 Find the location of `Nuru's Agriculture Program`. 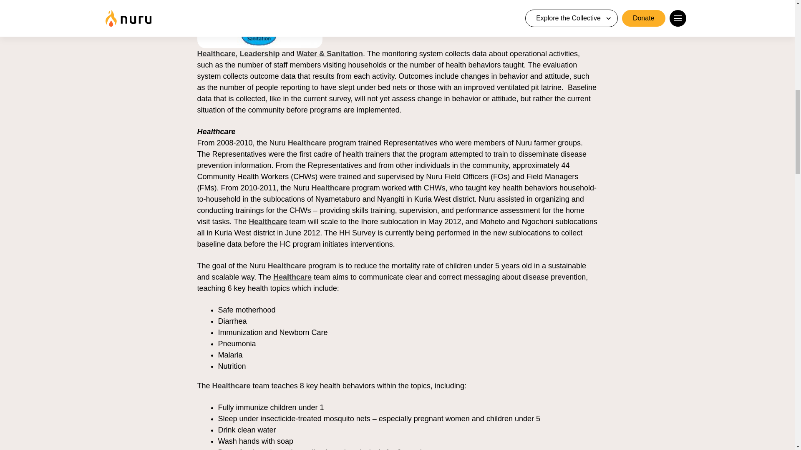

Nuru's Agriculture Program is located at coordinates (512, 3).